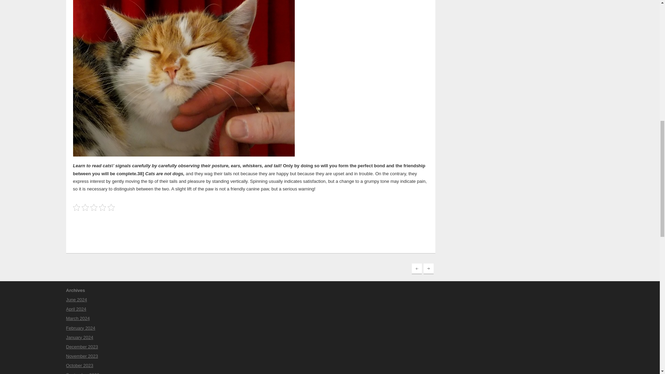  Describe the element at coordinates (80, 328) in the screenshot. I see `February 2024` at that location.